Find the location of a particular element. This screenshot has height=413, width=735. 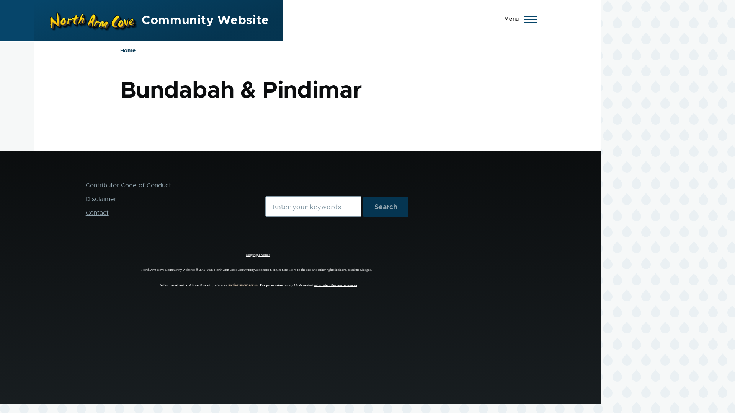

admin@northarmcove.nsw.au is located at coordinates (336, 285).